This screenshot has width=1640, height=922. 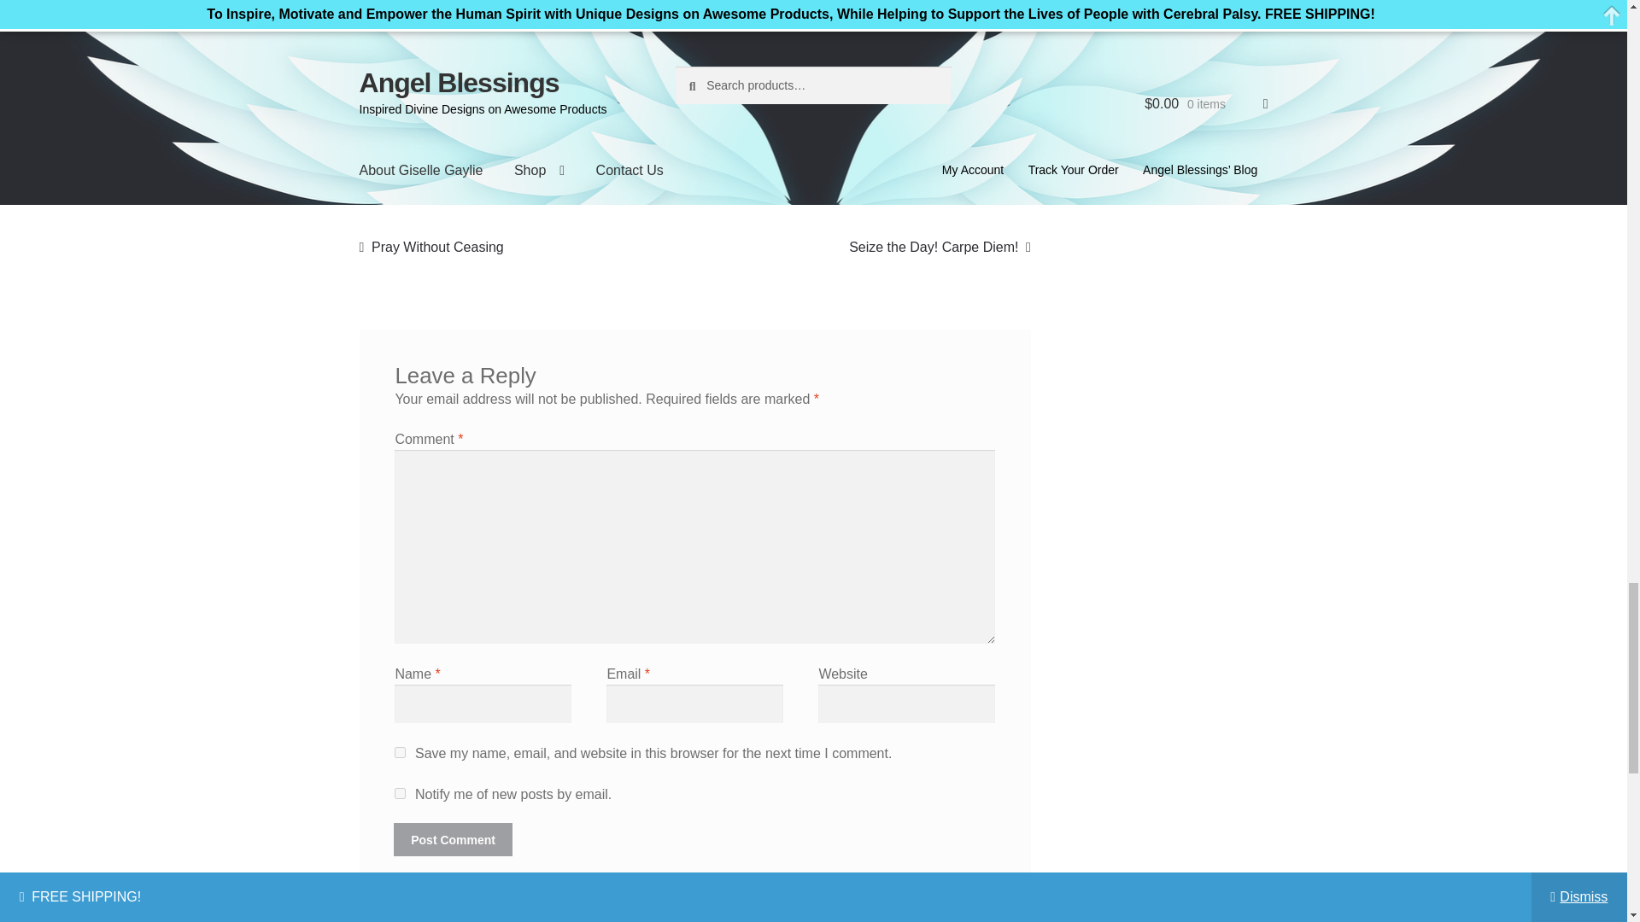 I want to click on yes, so click(x=400, y=751).